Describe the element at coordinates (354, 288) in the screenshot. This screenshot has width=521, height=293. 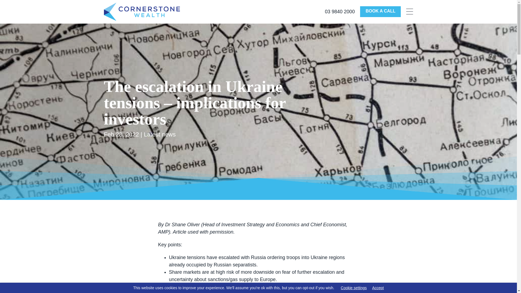
I see `Cookie settings` at that location.